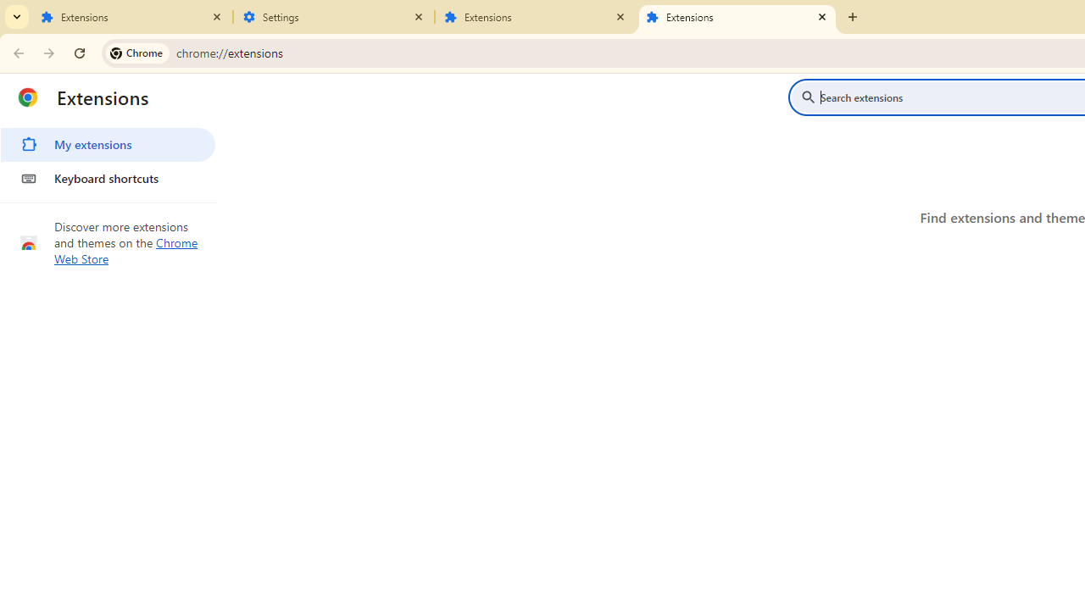 This screenshot has width=1085, height=610. I want to click on Keyboard shortcuts, so click(108, 178).